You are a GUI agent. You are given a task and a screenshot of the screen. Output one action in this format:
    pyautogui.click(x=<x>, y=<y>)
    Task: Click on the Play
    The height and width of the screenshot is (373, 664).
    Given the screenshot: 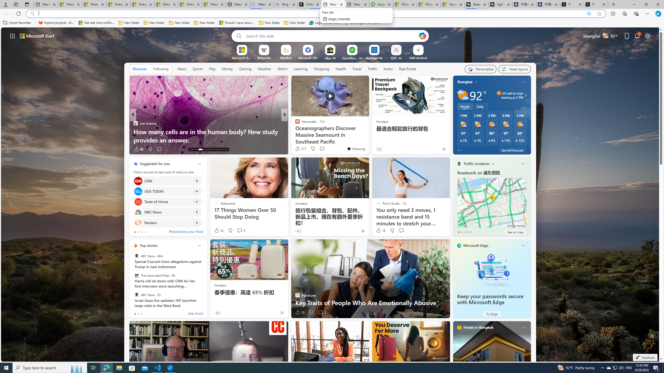 What is the action you would take?
    pyautogui.click(x=212, y=69)
    